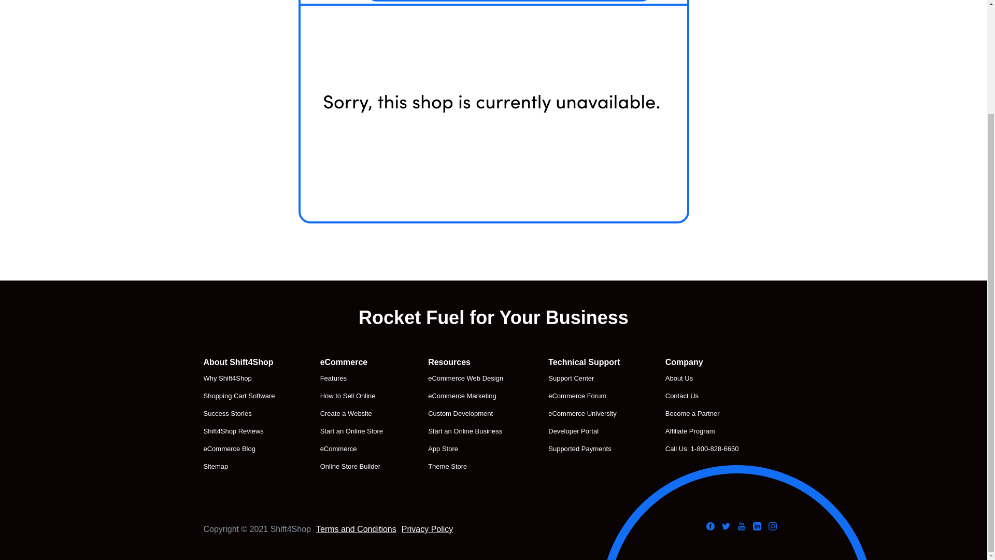 The height and width of the screenshot is (560, 995). Describe the element at coordinates (351, 396) in the screenshot. I see `How to Sell Online` at that location.